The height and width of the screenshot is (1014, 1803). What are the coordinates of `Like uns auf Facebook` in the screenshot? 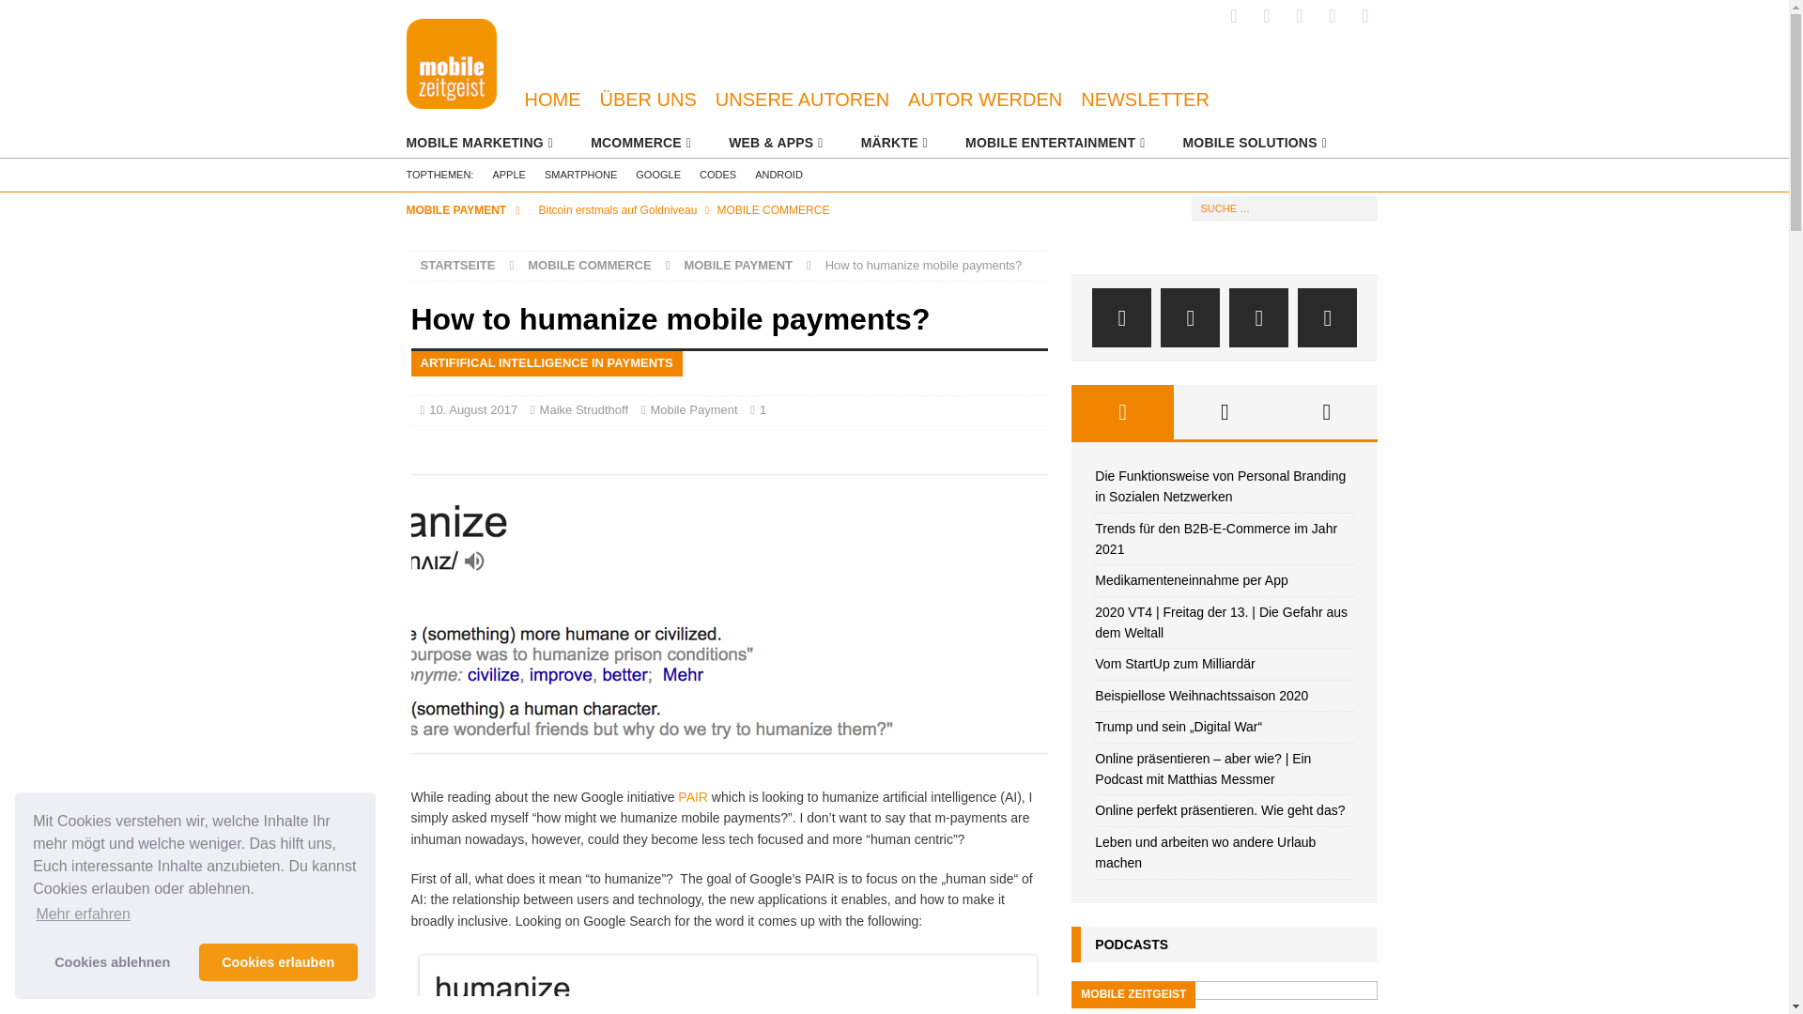 It's located at (1233, 16).